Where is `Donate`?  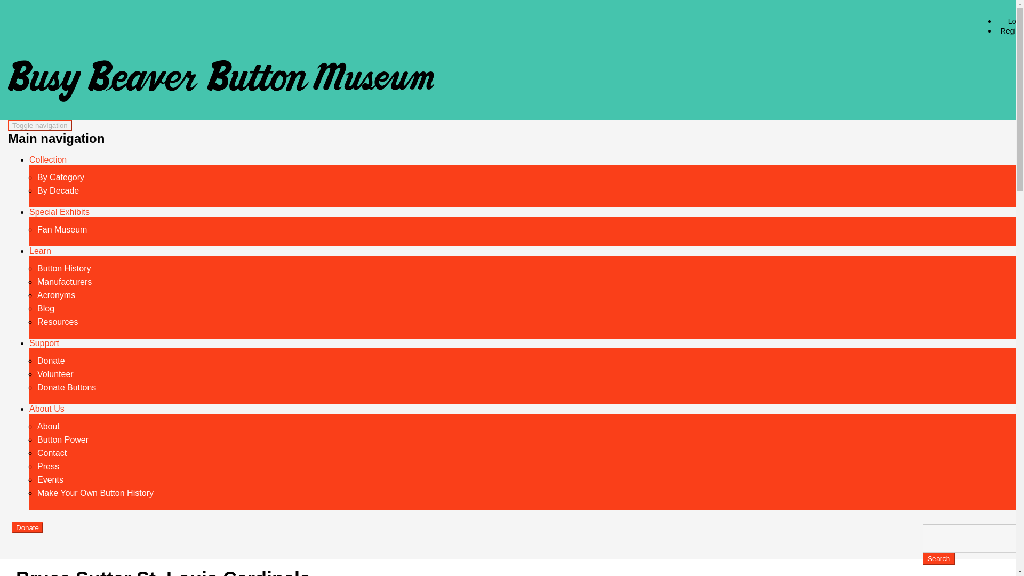 Donate is located at coordinates (27, 527).